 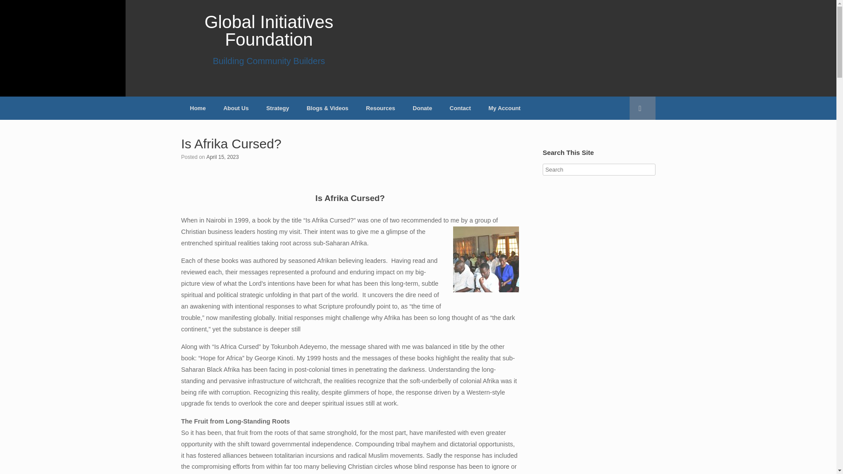 I want to click on 10:25 pm, so click(x=269, y=39).